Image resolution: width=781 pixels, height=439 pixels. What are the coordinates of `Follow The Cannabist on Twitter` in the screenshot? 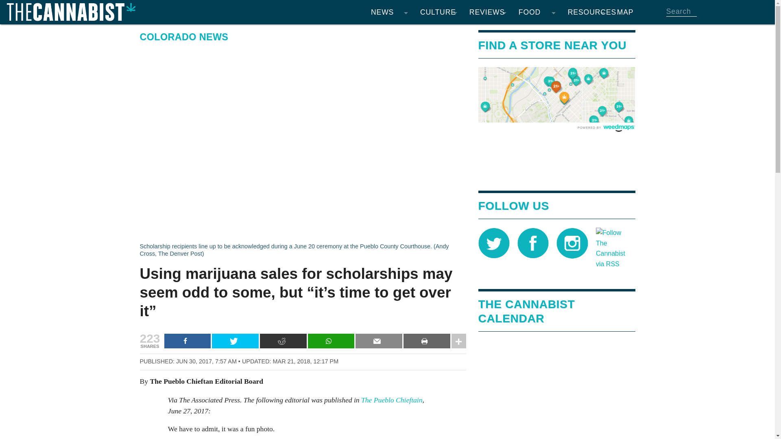 It's located at (494, 242).